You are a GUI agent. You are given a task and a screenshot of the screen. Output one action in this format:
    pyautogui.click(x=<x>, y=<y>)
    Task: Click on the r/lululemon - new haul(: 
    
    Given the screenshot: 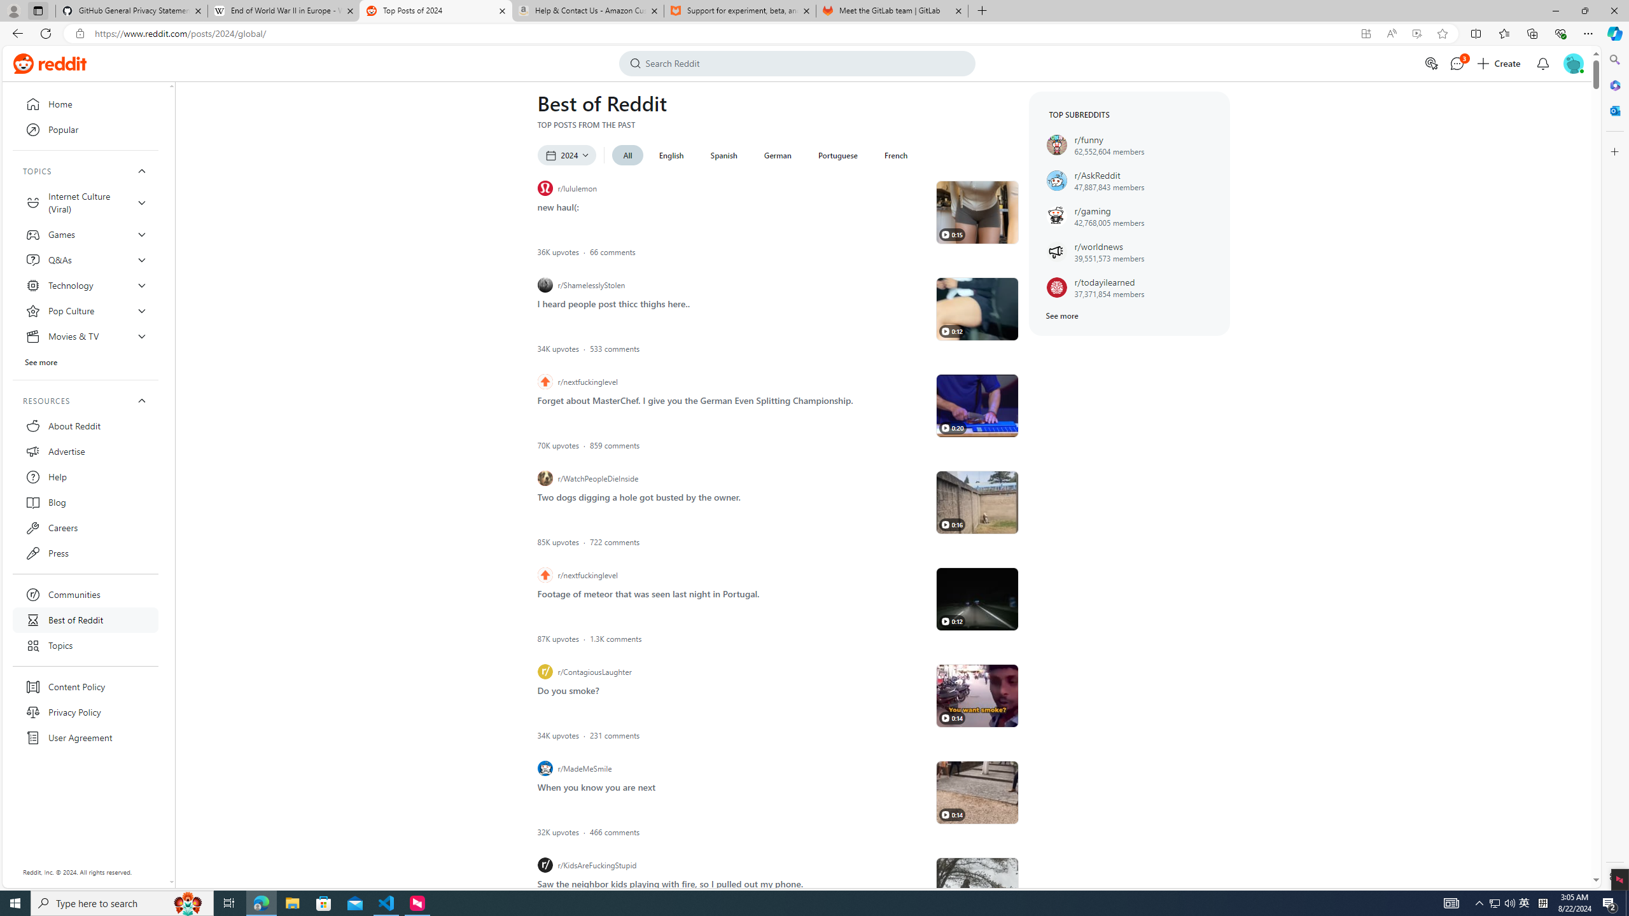 What is the action you would take?
    pyautogui.click(x=977, y=212)
    